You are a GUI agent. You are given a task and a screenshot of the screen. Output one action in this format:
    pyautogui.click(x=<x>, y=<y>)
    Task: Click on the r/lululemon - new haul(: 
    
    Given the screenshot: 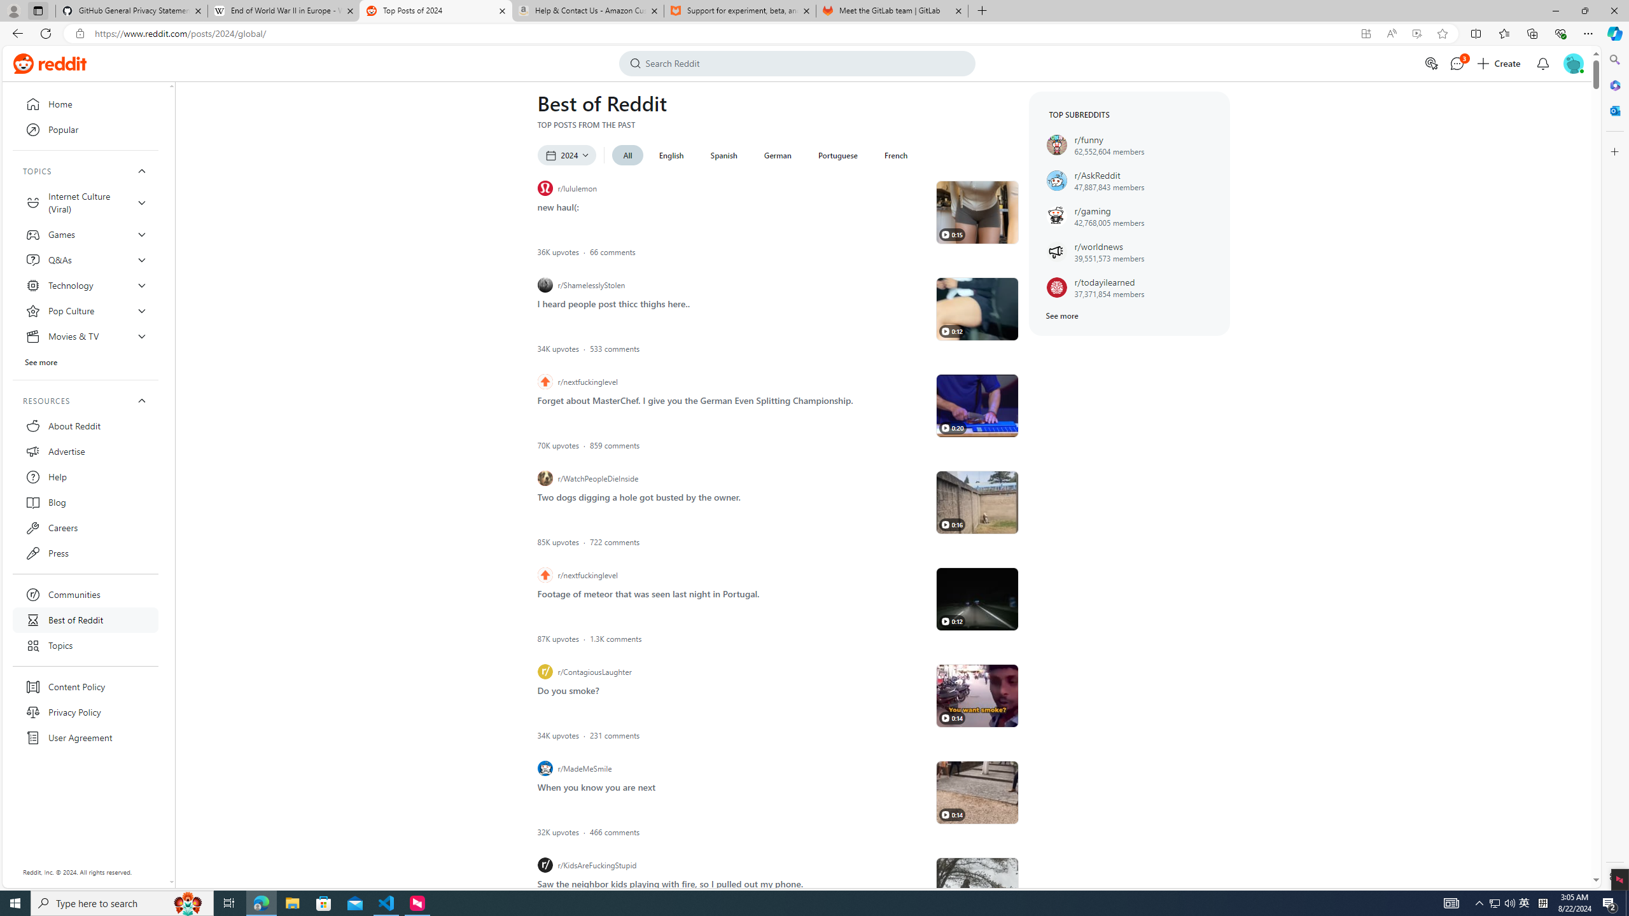 What is the action you would take?
    pyautogui.click(x=977, y=212)
    